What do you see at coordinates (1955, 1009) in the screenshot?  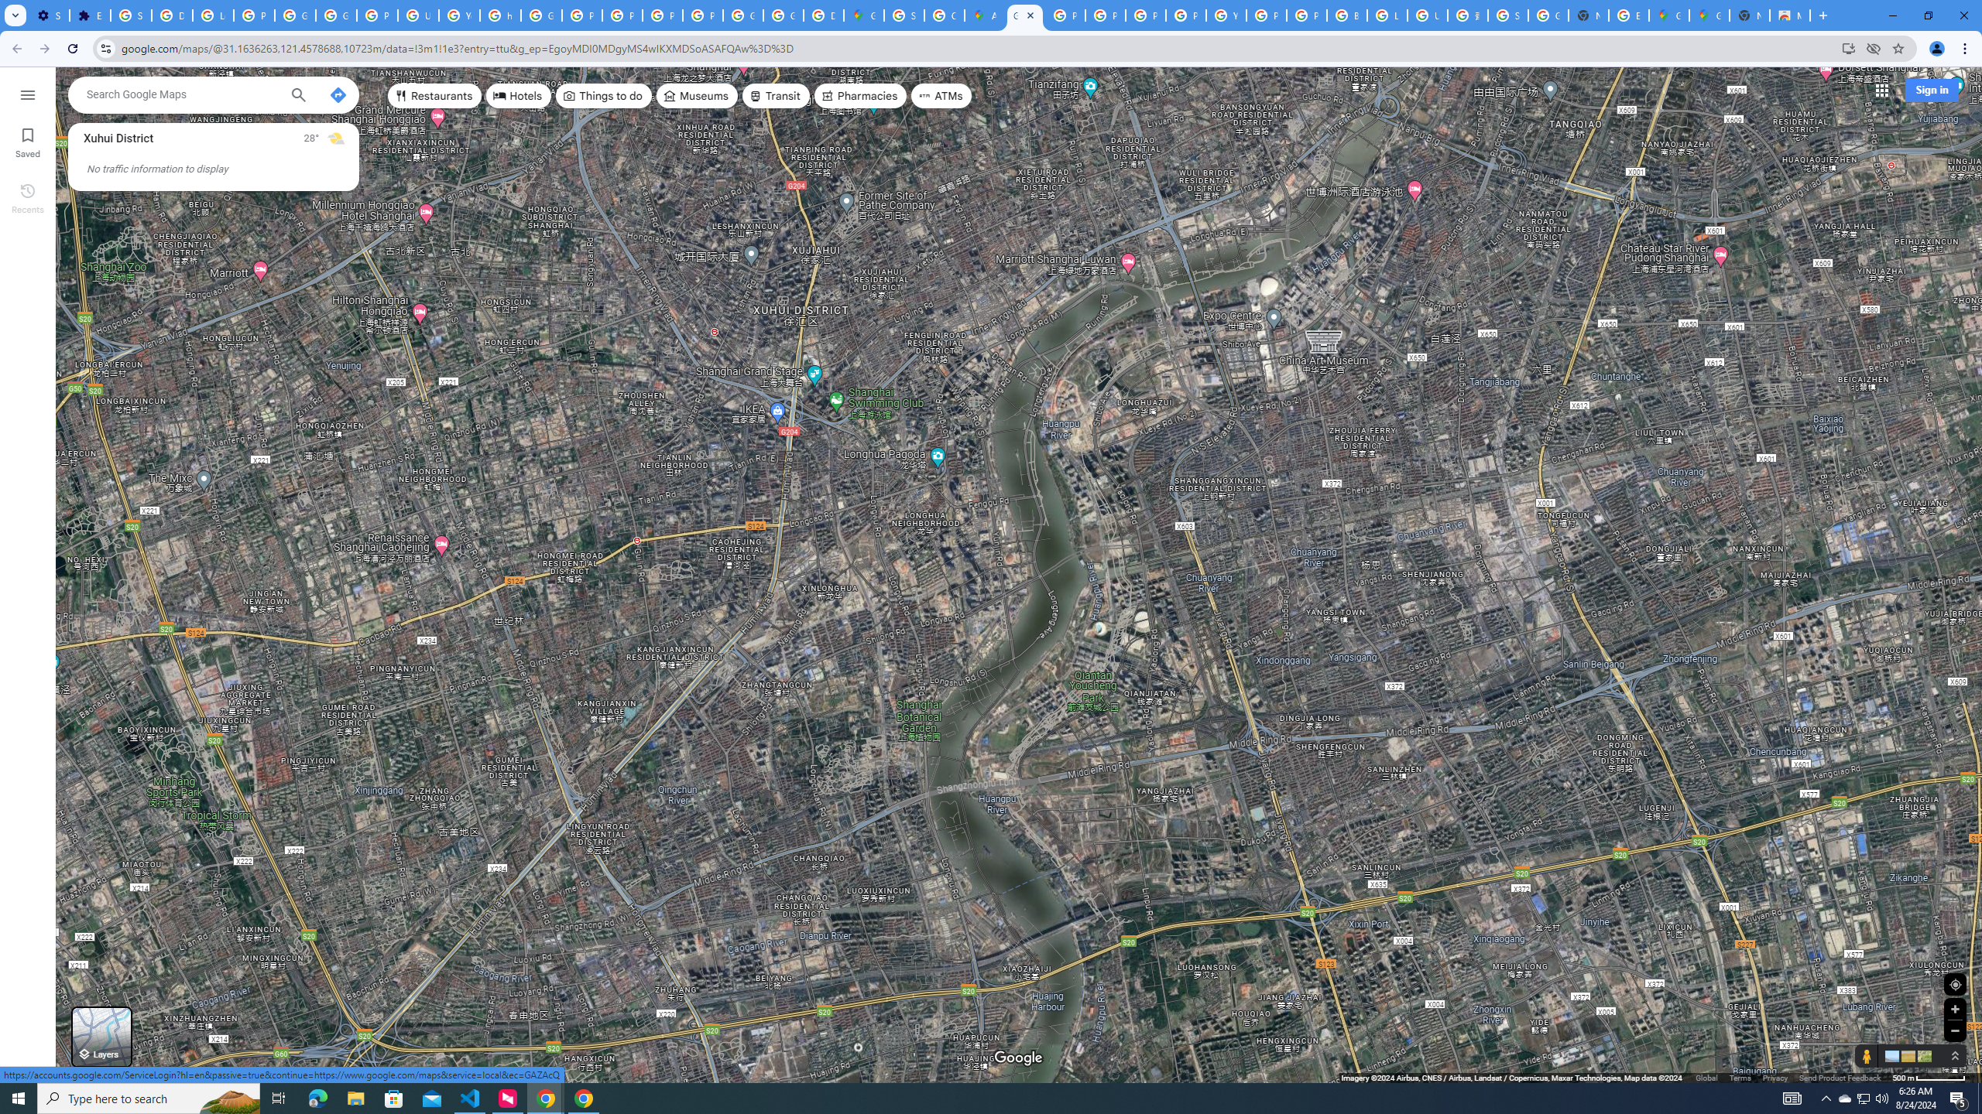 I see `Zoom in` at bounding box center [1955, 1009].